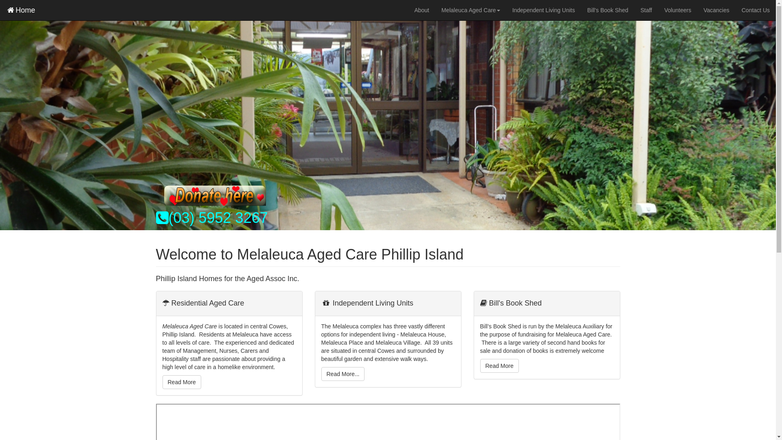 The width and height of the screenshot is (782, 440). Describe the element at coordinates (471, 10) in the screenshot. I see `Melaleuca Aged Care` at that location.